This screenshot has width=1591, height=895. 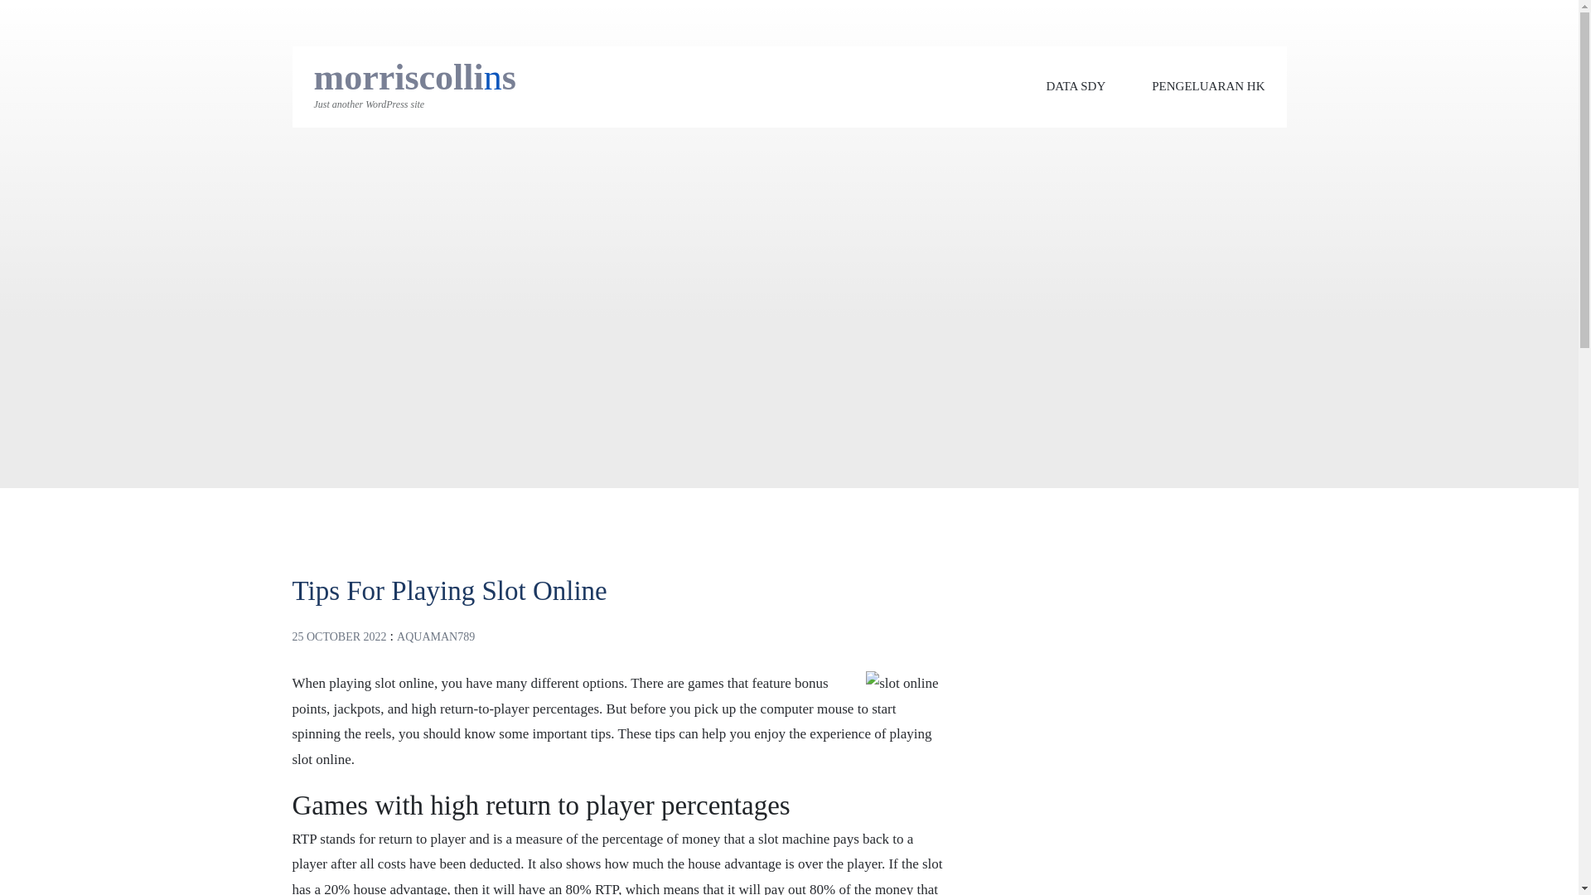 I want to click on DATA SDY, so click(x=1076, y=86).